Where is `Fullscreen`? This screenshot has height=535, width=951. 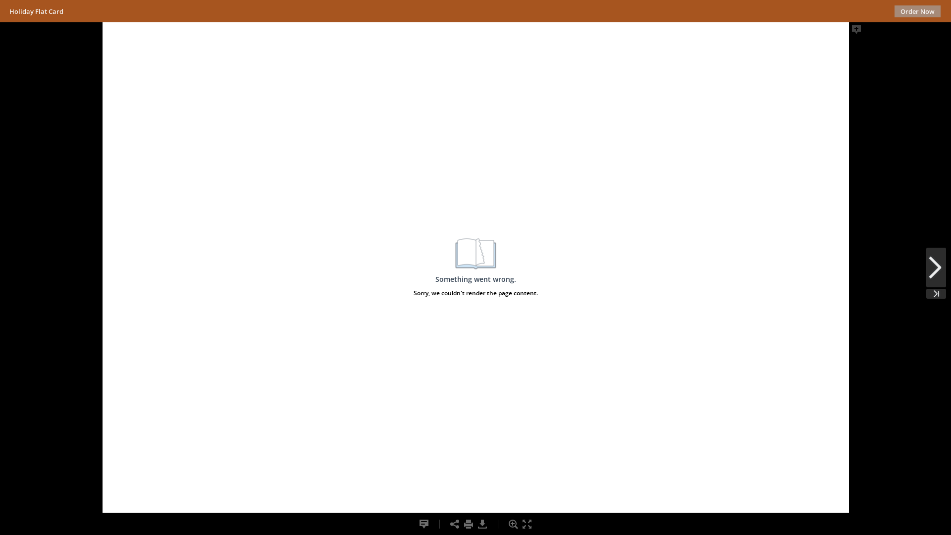 Fullscreen is located at coordinates (527, 524).